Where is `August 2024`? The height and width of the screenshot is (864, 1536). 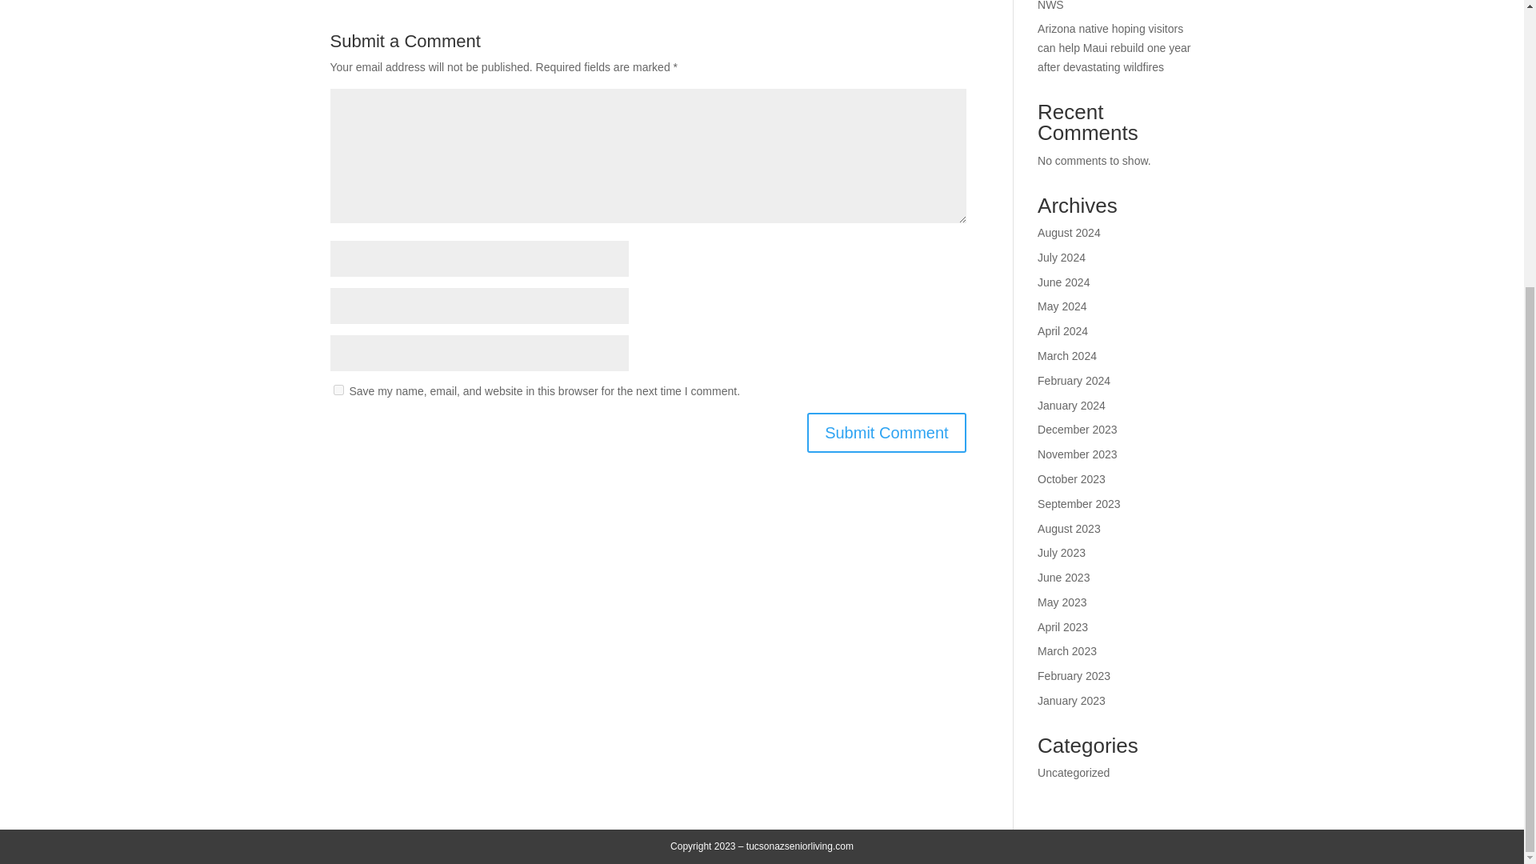 August 2024 is located at coordinates (1069, 232).